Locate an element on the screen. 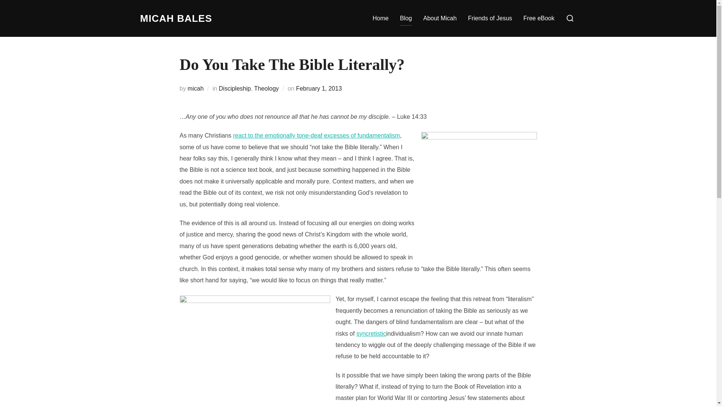 The height and width of the screenshot is (406, 722). syncretistic is located at coordinates (372, 334).